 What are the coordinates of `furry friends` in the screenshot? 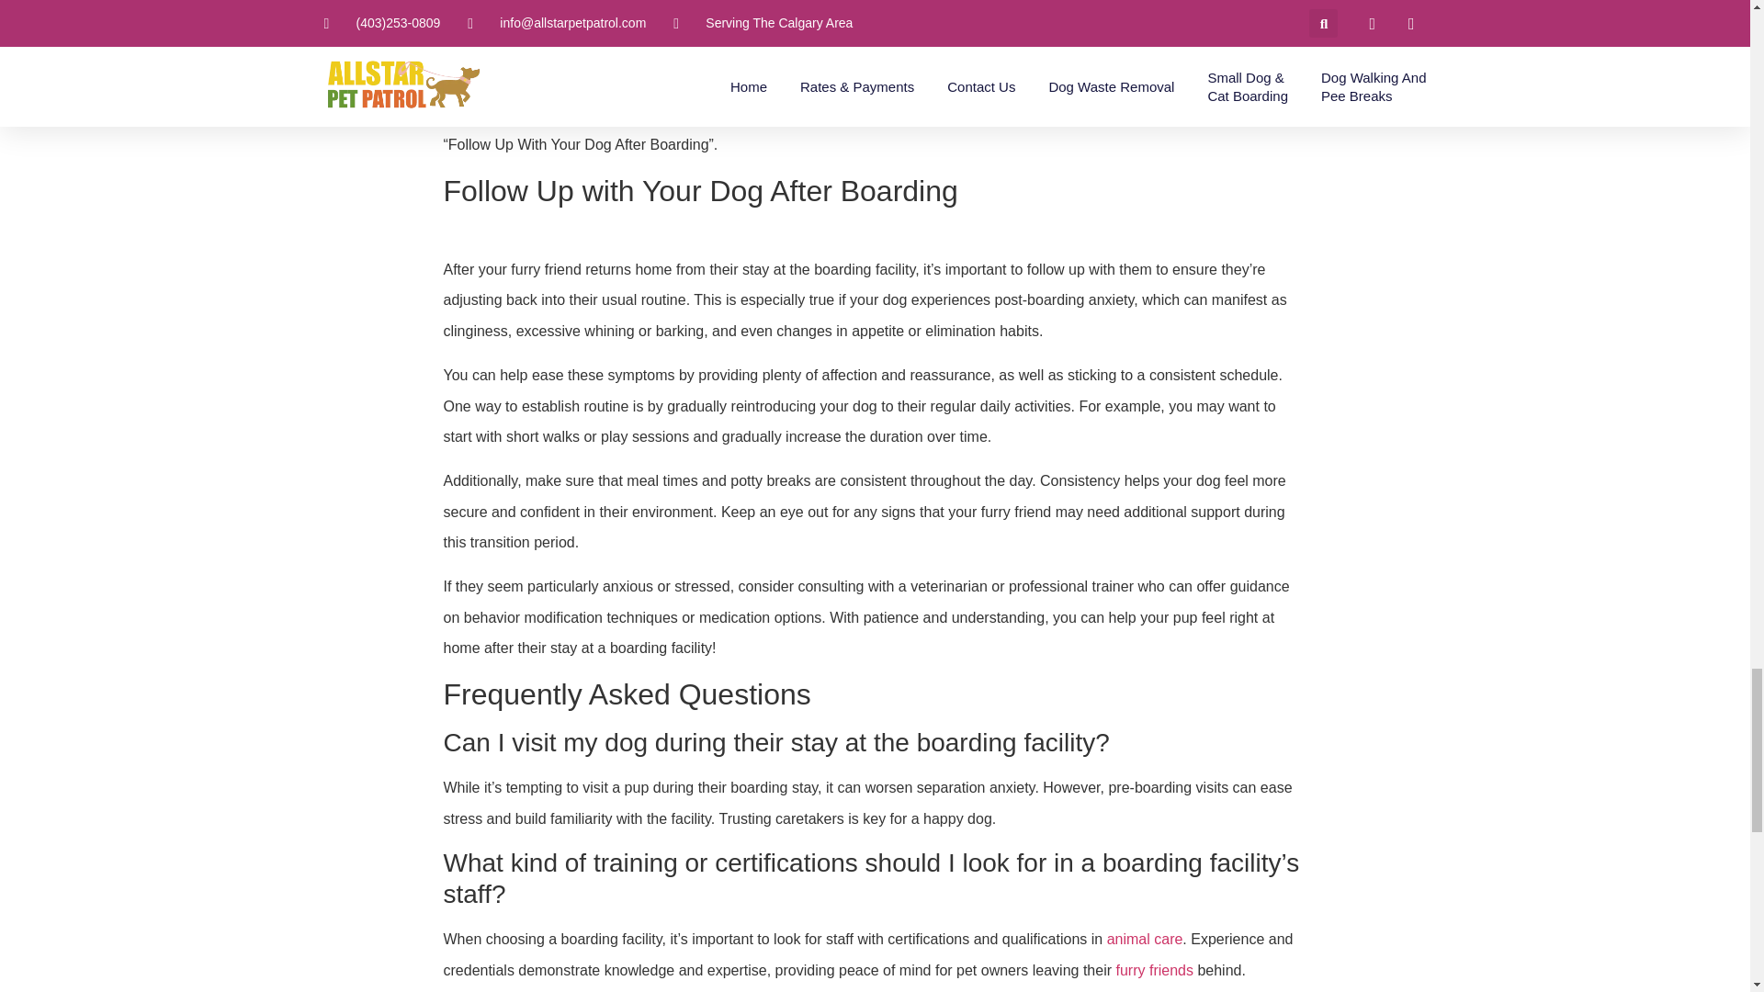 It's located at (1153, 970).